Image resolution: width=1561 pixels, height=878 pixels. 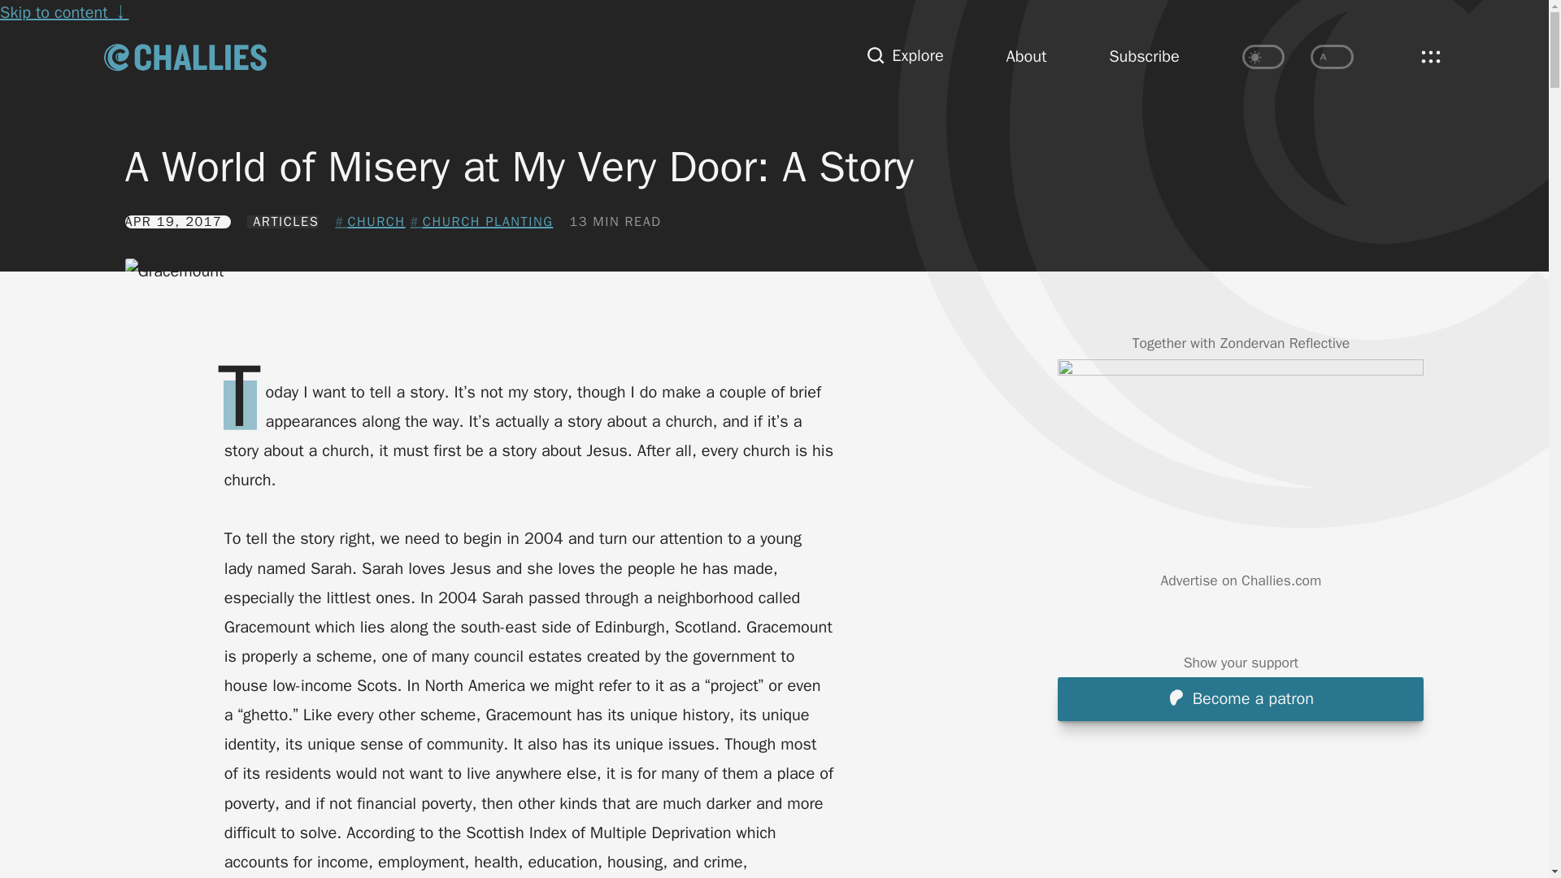 I want to click on Become a patron, so click(x=1241, y=698).